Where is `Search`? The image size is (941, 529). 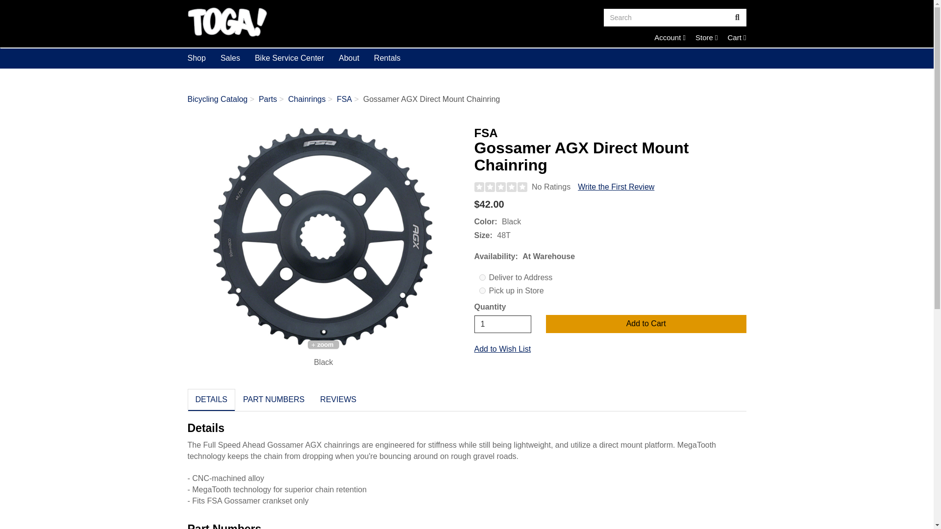
Search is located at coordinates (669, 37).